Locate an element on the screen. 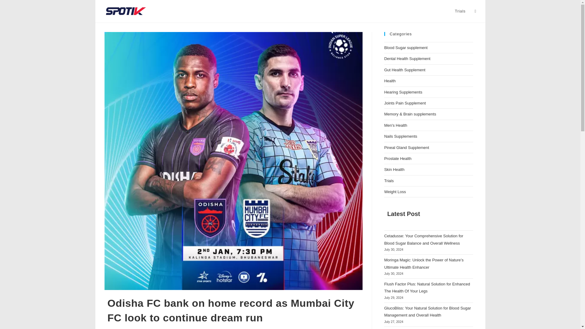 The image size is (585, 329). Skin Health is located at coordinates (394, 169).